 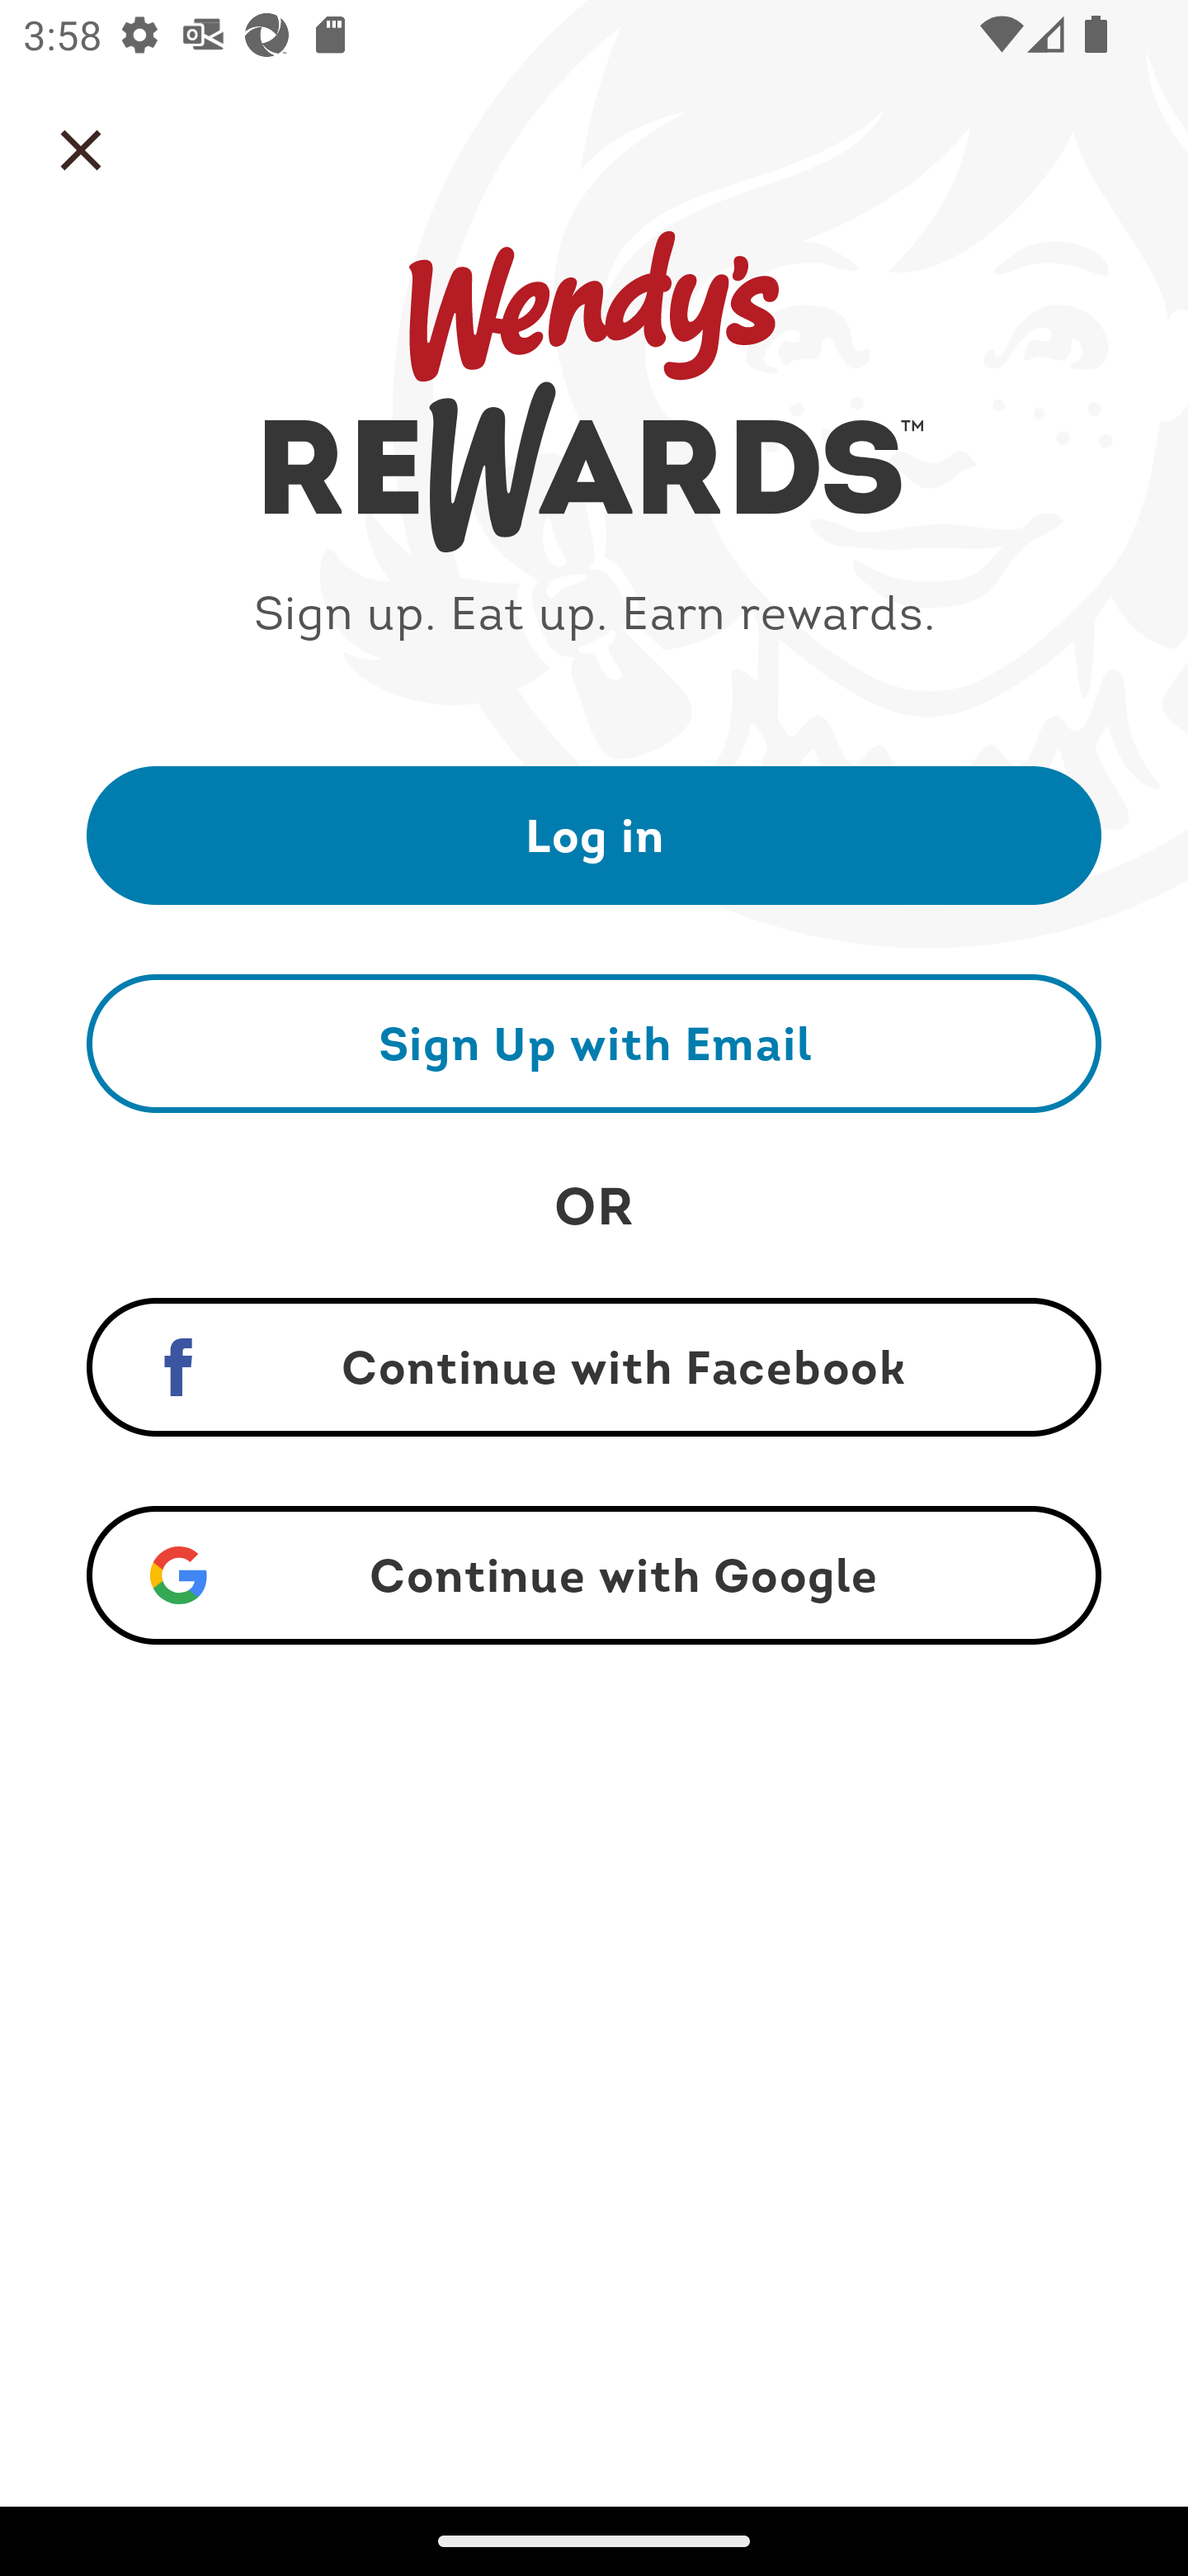 What do you see at coordinates (81, 150) in the screenshot?
I see `close` at bounding box center [81, 150].